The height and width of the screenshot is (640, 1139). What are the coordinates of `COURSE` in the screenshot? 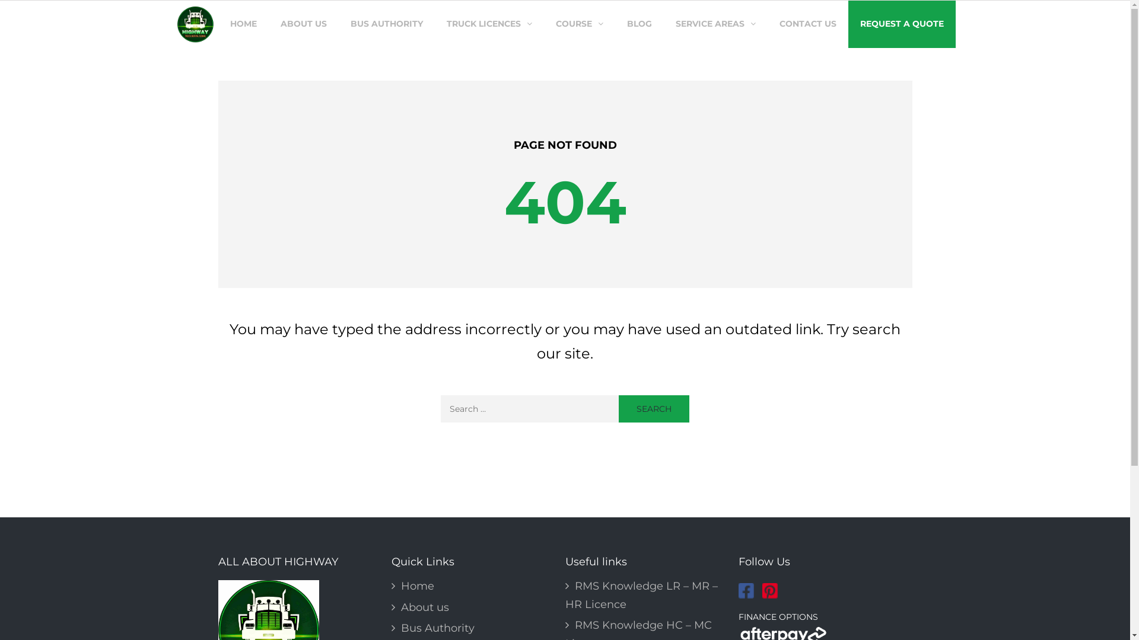 It's located at (579, 24).